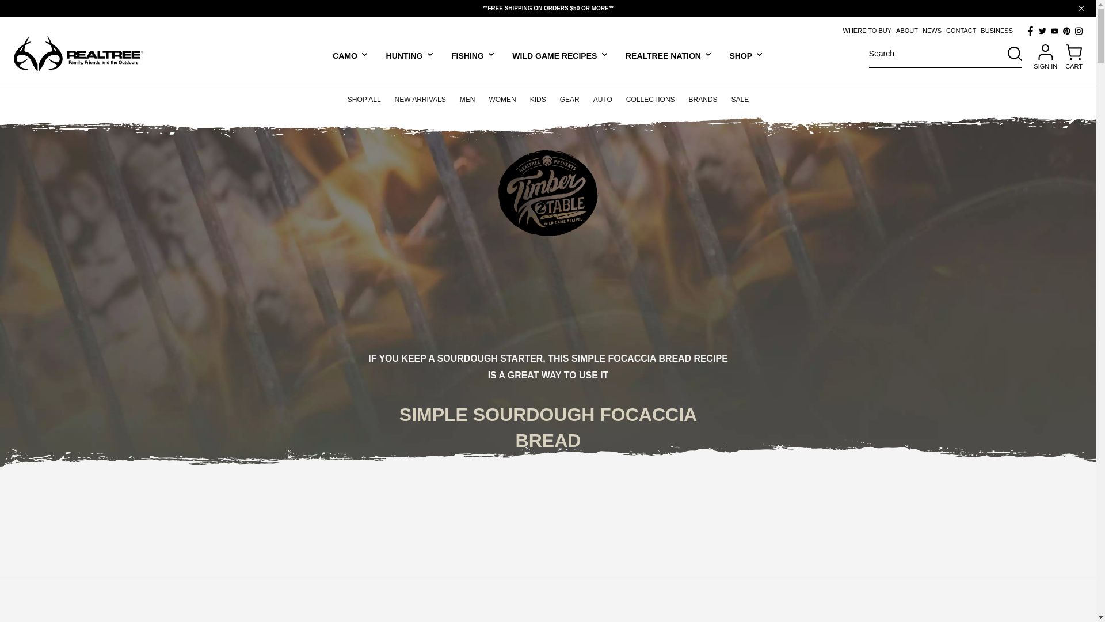  Describe the element at coordinates (410, 55) in the screenshot. I see `HUNTING` at that location.